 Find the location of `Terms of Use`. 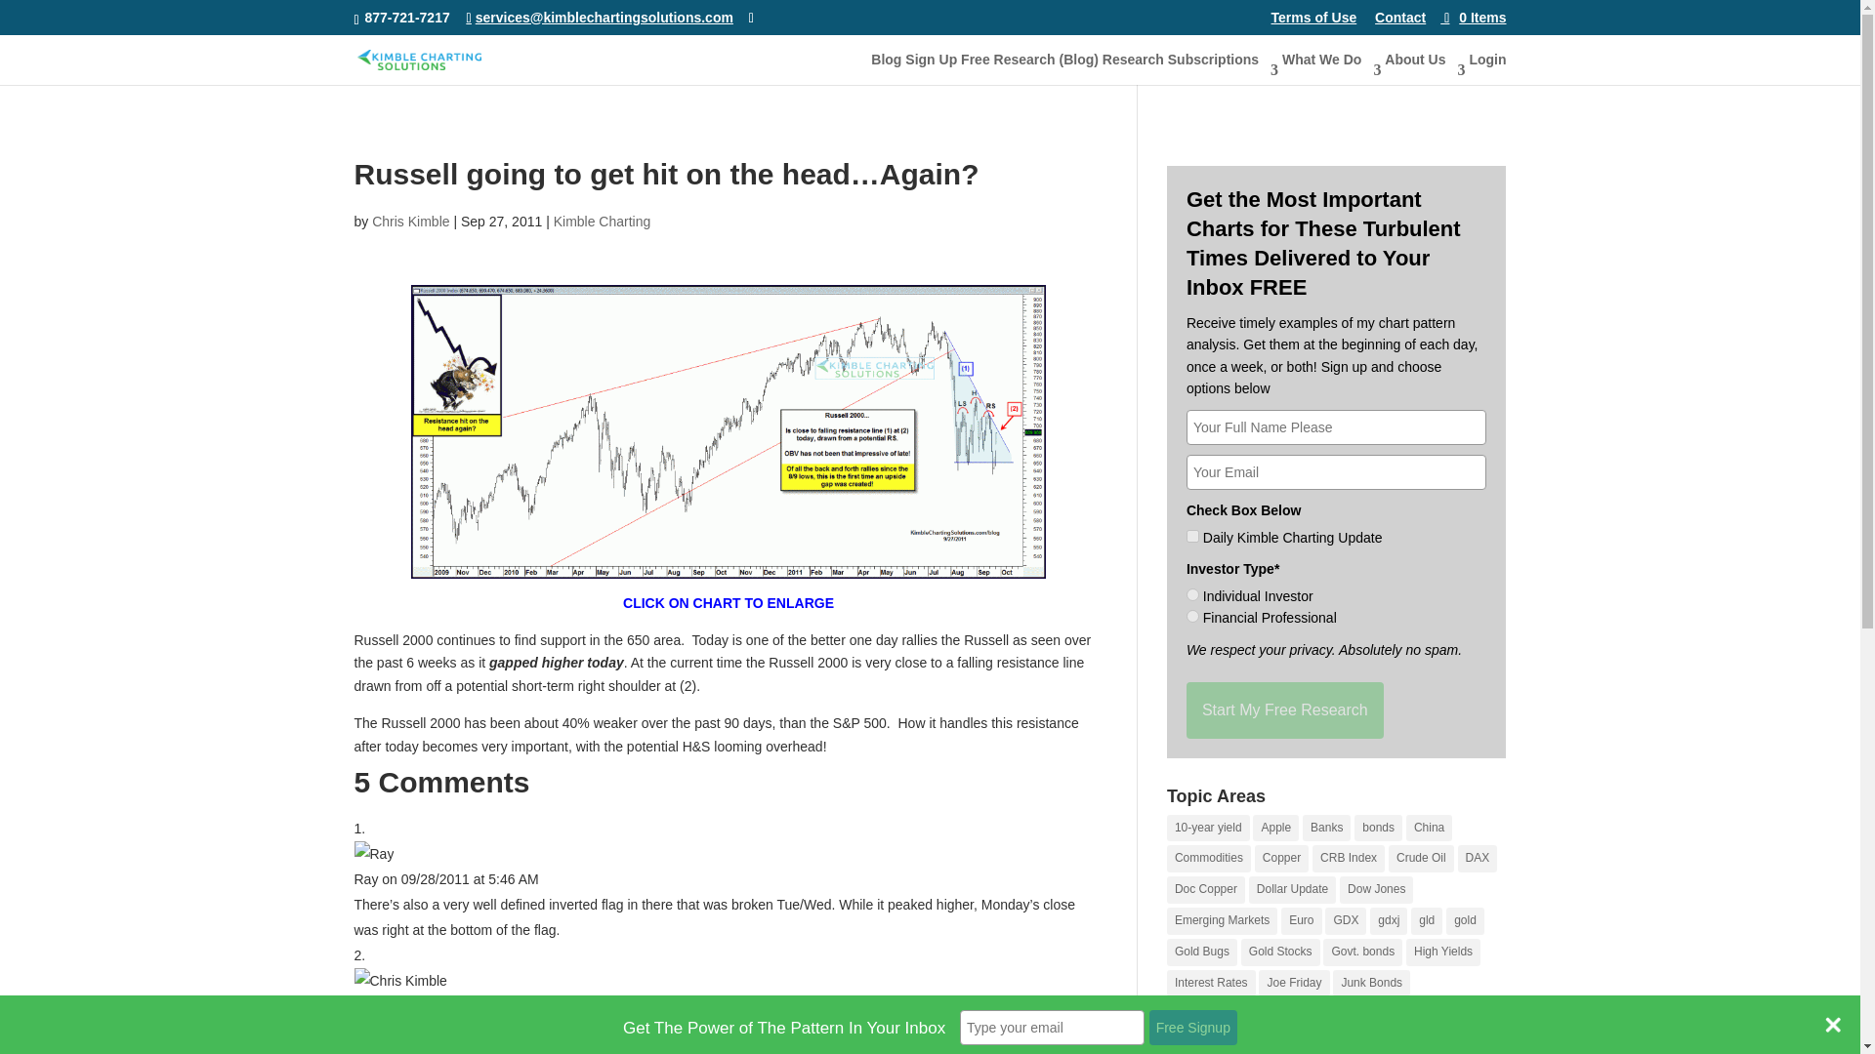

Terms of Use is located at coordinates (1314, 21).